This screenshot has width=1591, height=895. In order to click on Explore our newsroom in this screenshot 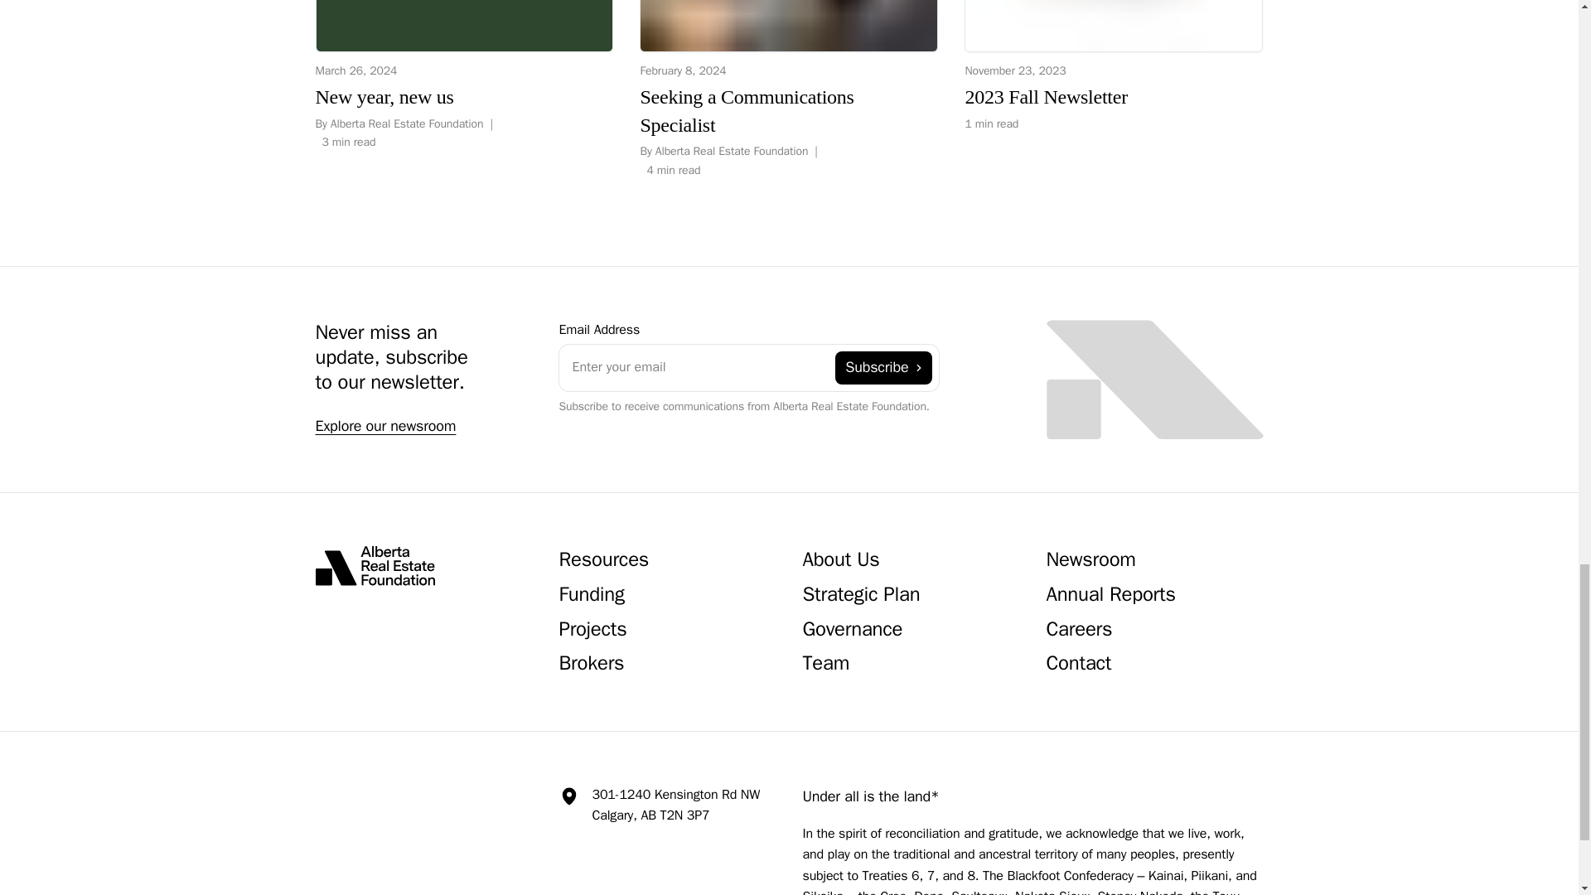, I will do `click(1114, 66)`.